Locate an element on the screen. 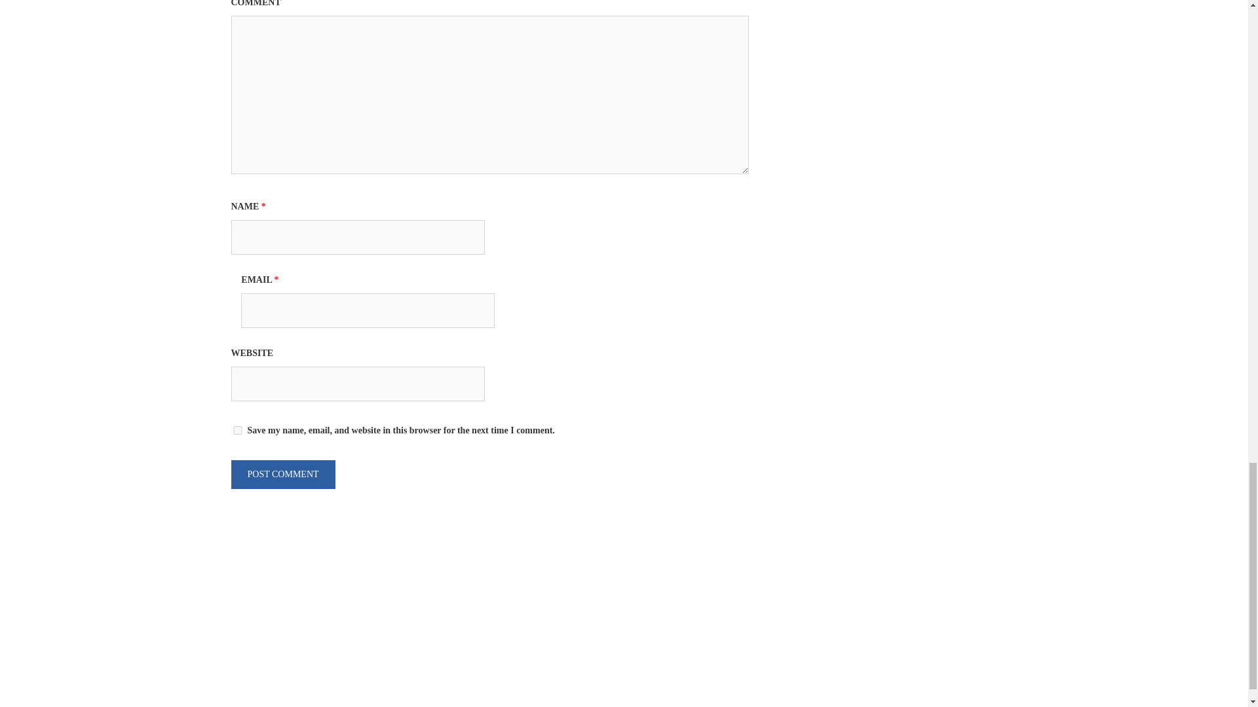  yes is located at coordinates (237, 431).